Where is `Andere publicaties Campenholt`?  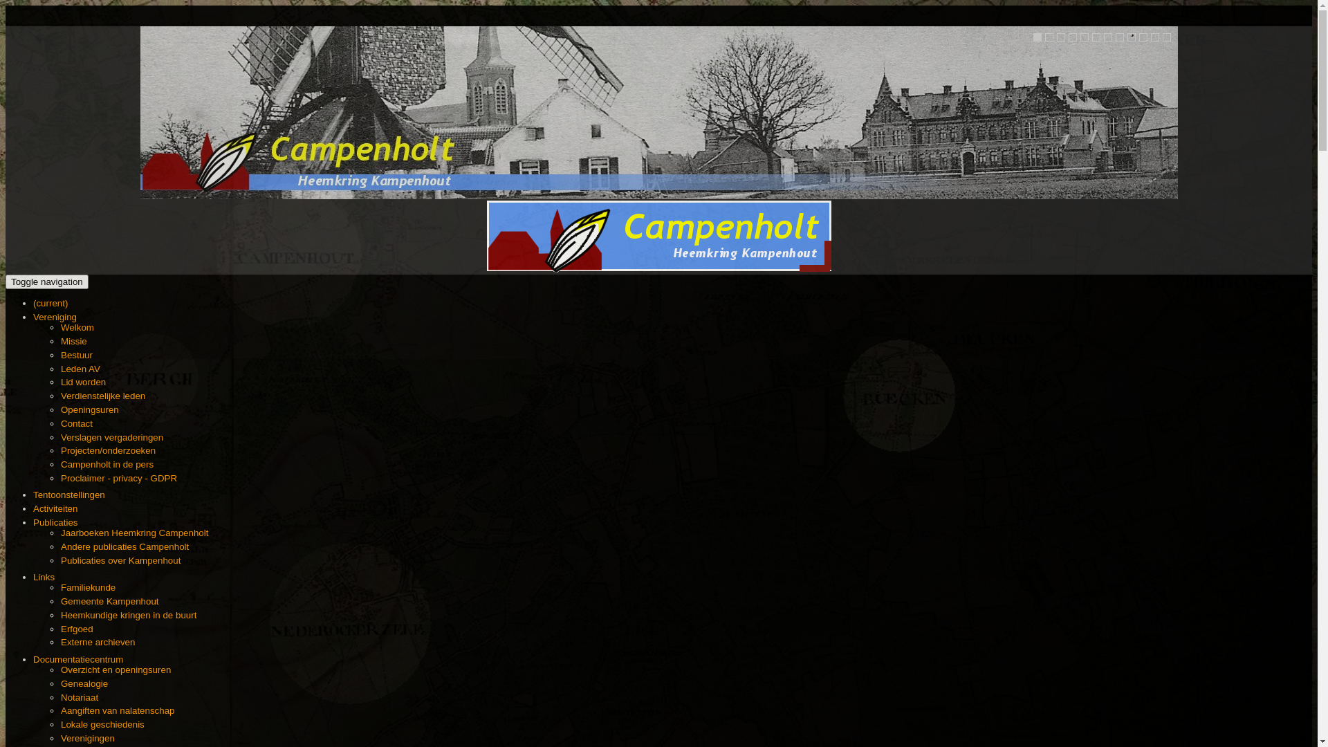 Andere publicaties Campenholt is located at coordinates (124, 546).